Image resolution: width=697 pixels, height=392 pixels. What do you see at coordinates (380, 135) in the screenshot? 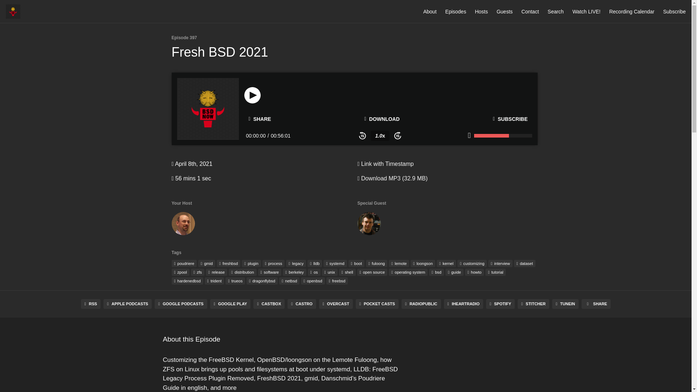
I see `1.0x` at bounding box center [380, 135].